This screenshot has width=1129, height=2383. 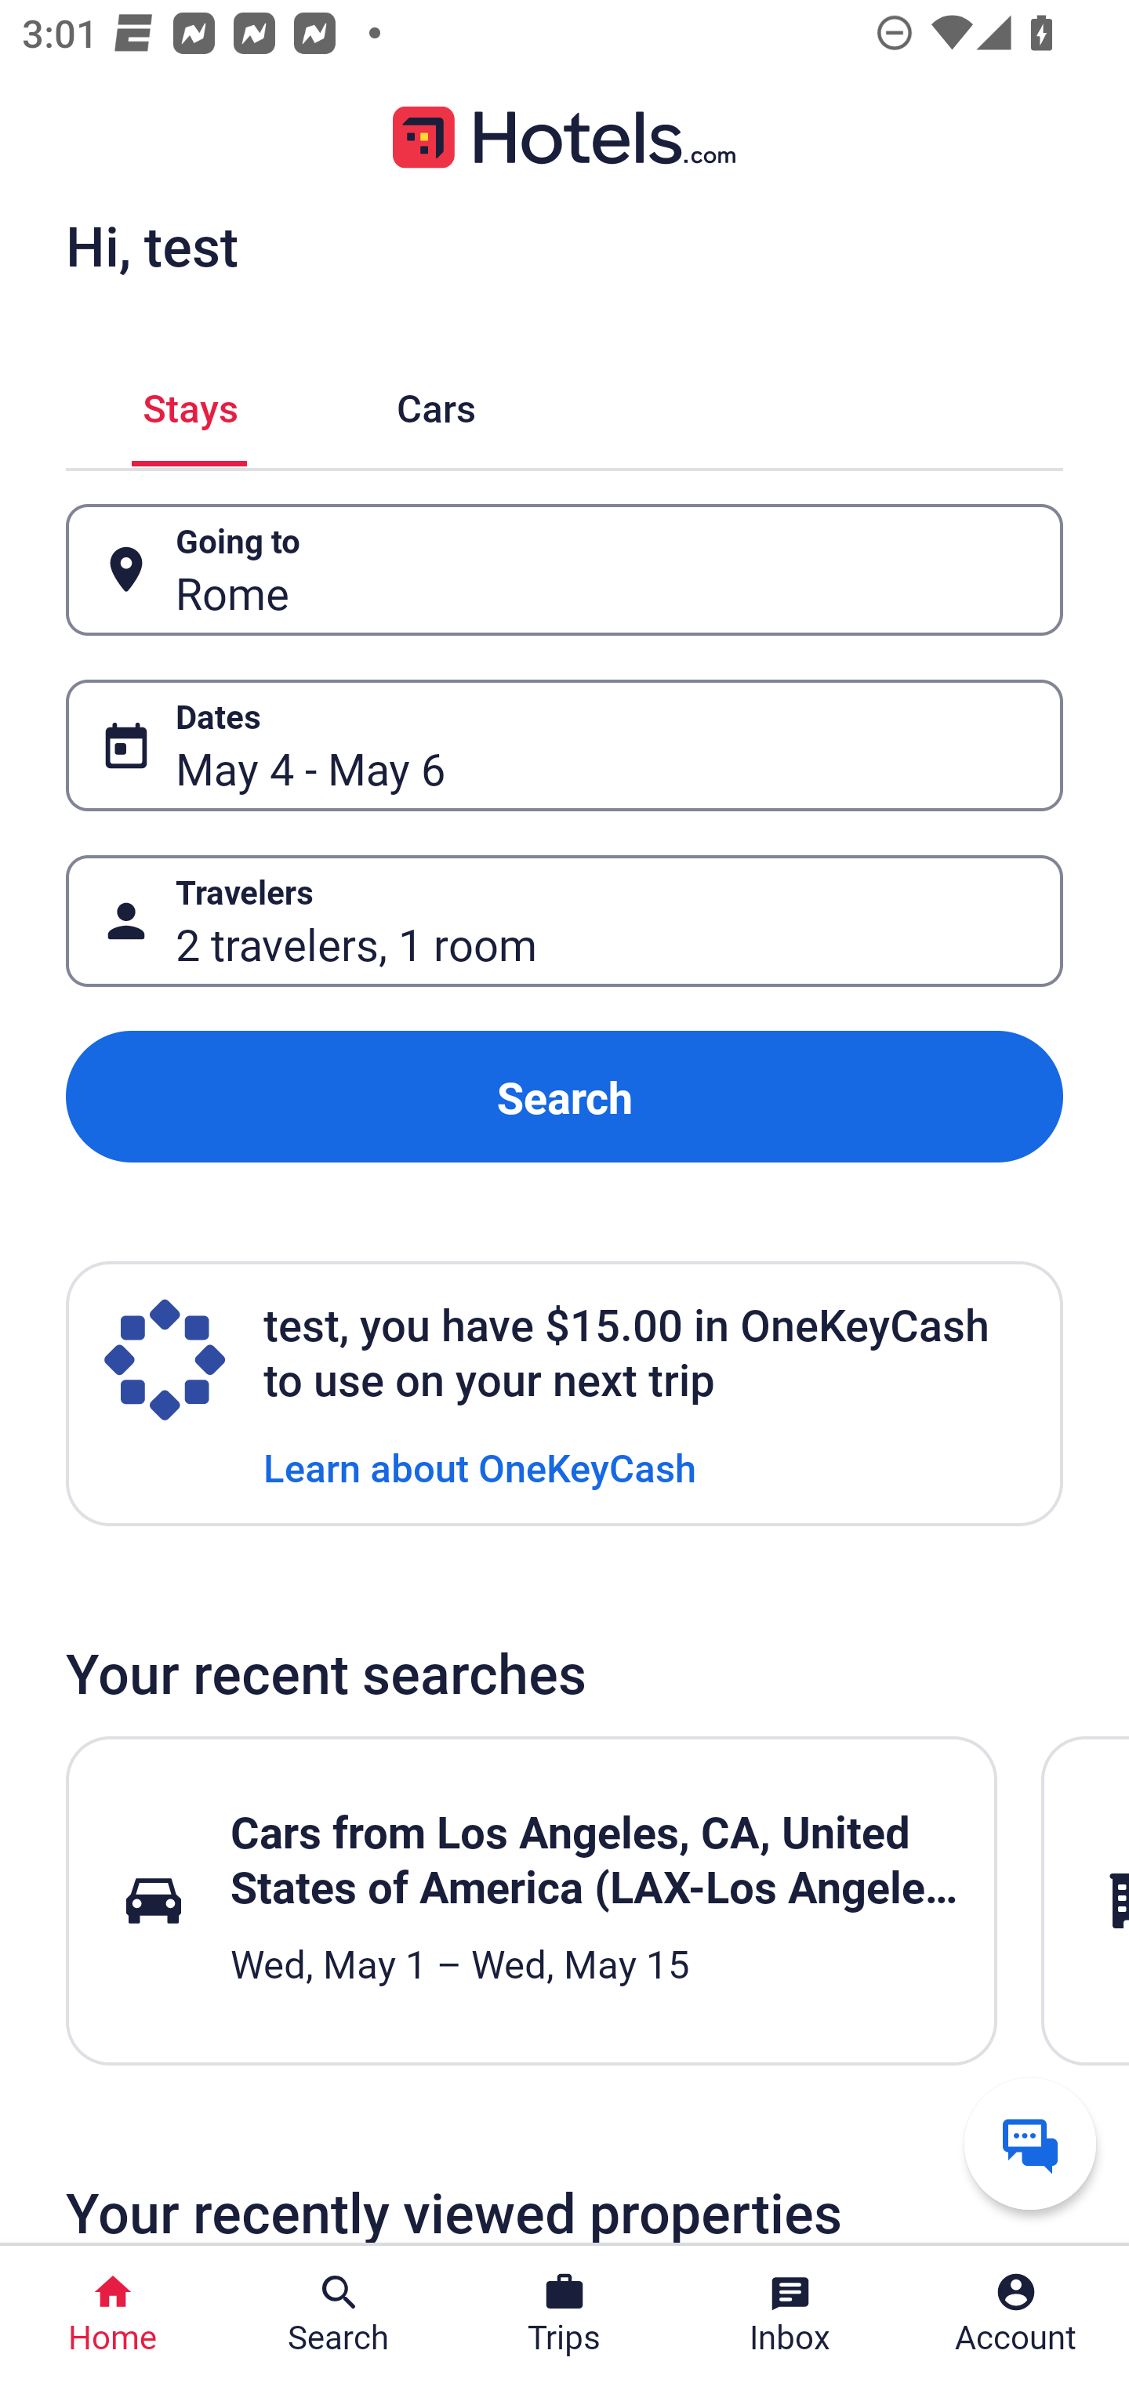 I want to click on Account Profile. Button, so click(x=1016, y=2314).